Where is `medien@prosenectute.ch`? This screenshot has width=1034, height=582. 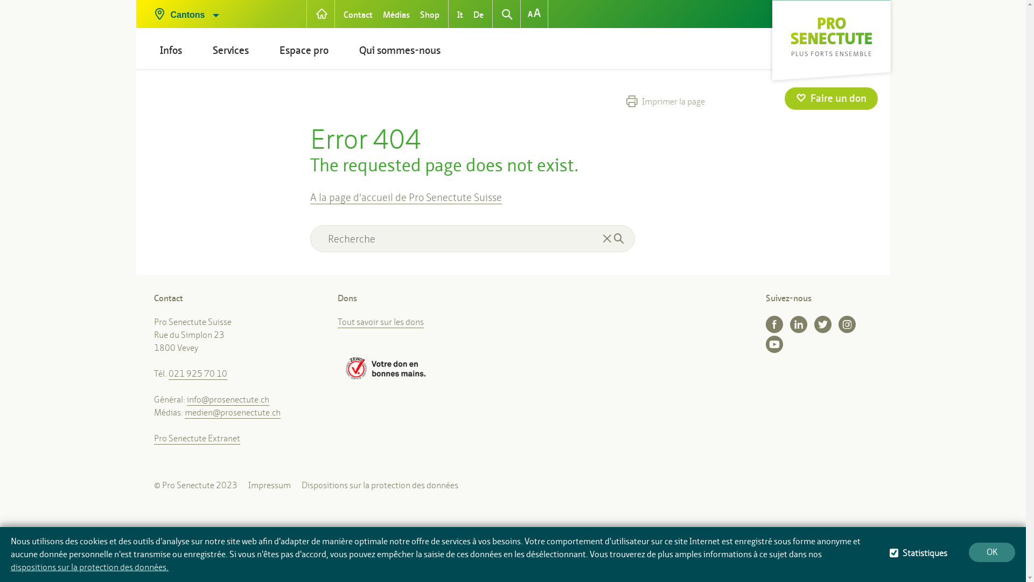
medien@prosenectute.ch is located at coordinates (233, 413).